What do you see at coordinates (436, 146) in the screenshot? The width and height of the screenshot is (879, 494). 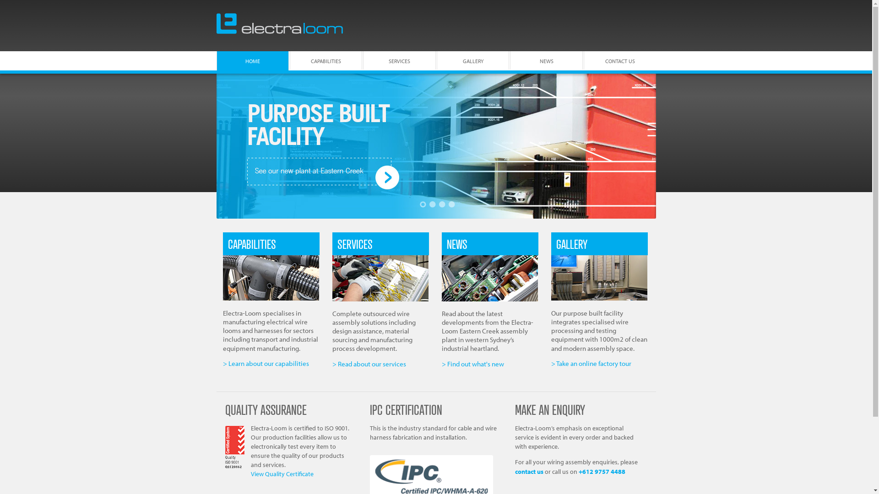 I see `Facilities` at bounding box center [436, 146].